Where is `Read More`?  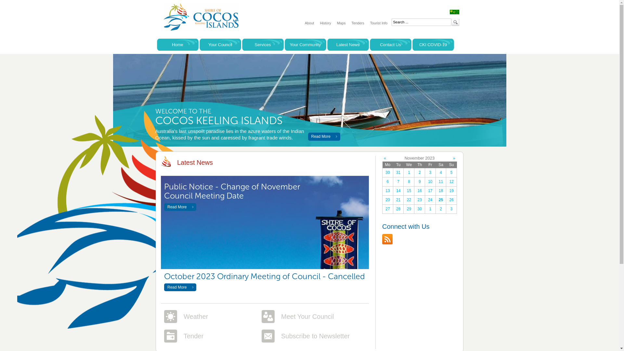
Read More is located at coordinates (180, 287).